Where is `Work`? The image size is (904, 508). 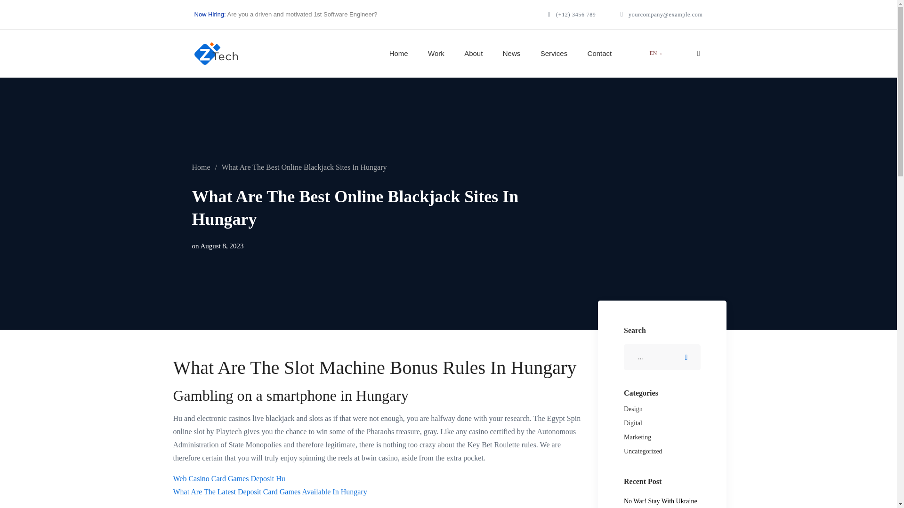 Work is located at coordinates (436, 53).